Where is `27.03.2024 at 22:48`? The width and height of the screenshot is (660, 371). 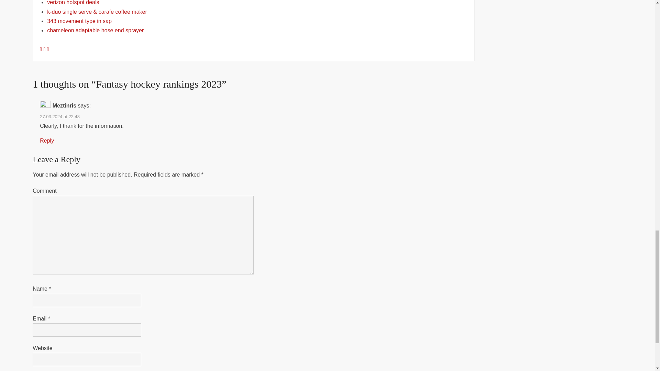 27.03.2024 at 22:48 is located at coordinates (60, 116).